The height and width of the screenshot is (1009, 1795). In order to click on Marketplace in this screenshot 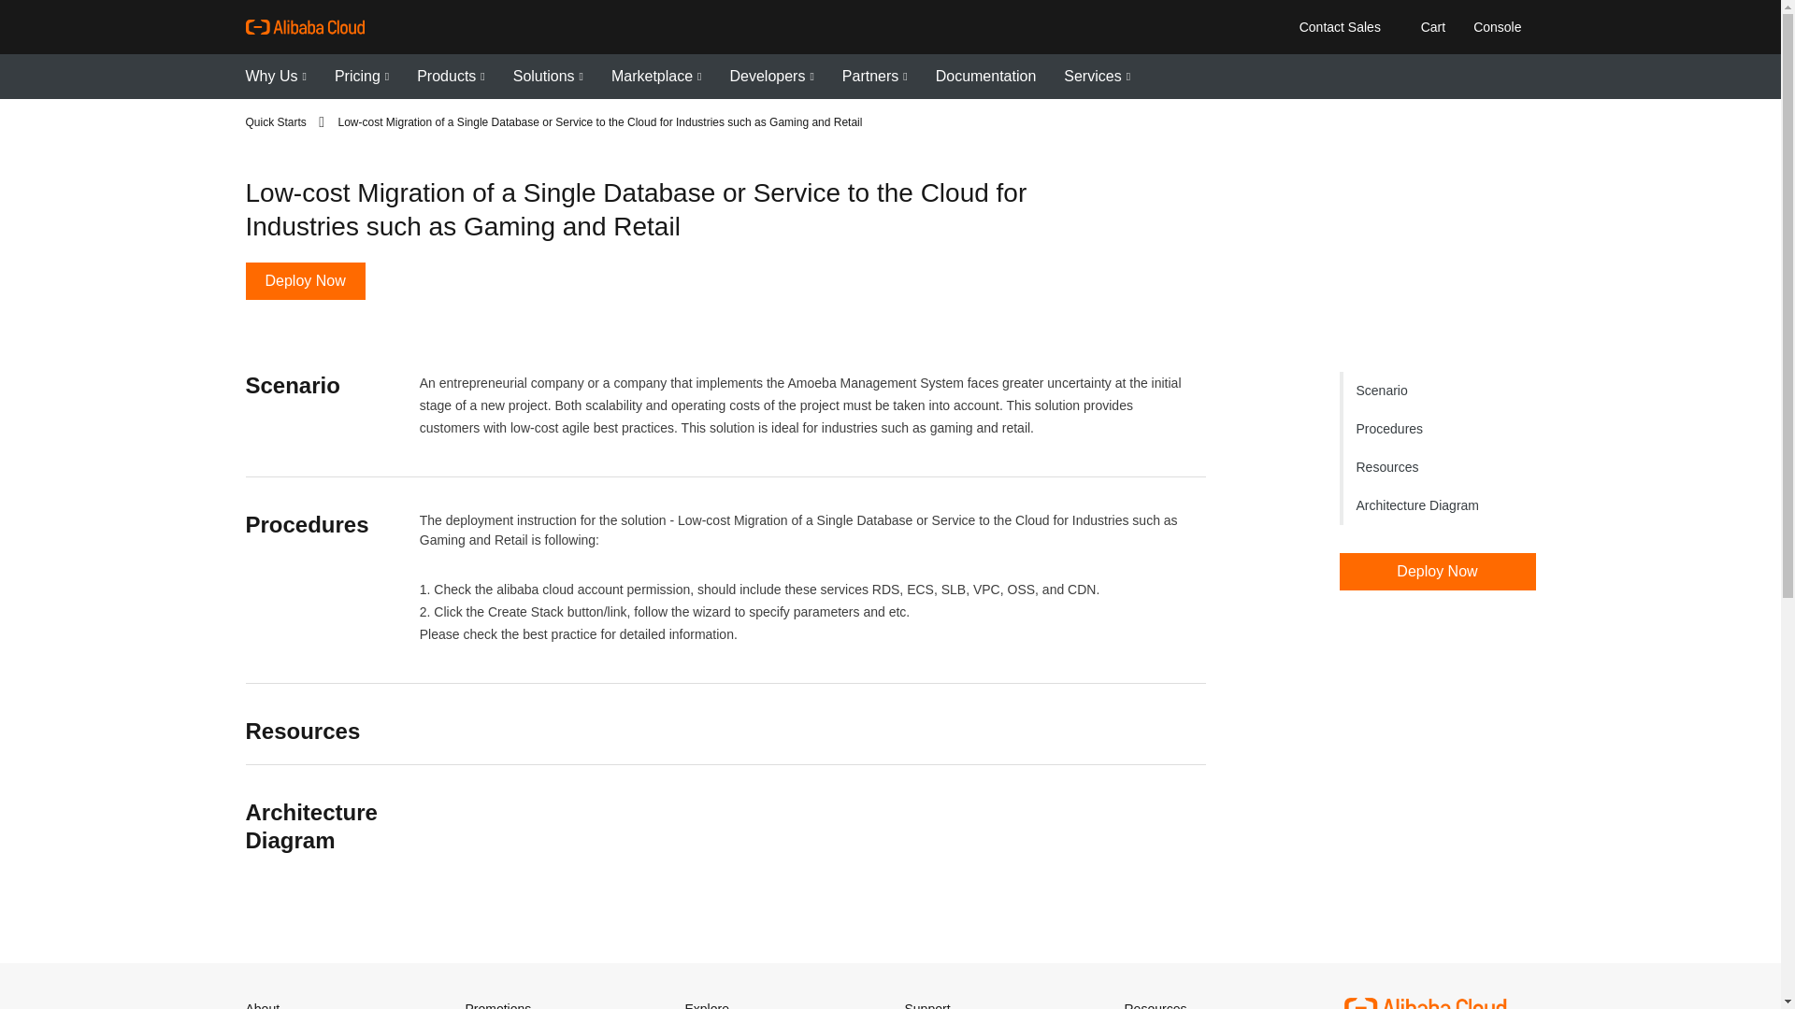, I will do `click(656, 77)`.